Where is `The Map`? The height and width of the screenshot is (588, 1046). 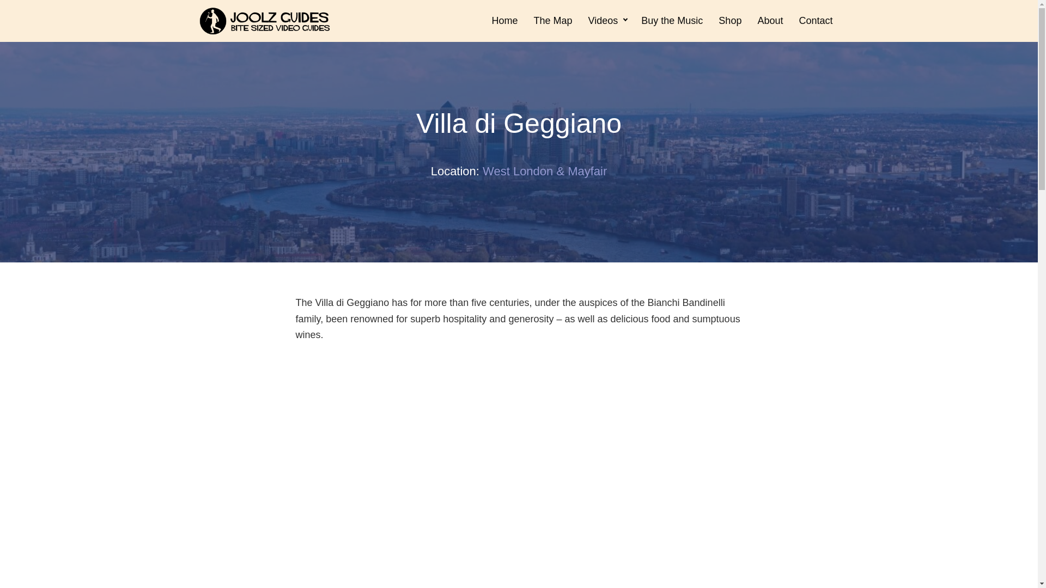
The Map is located at coordinates (553, 21).